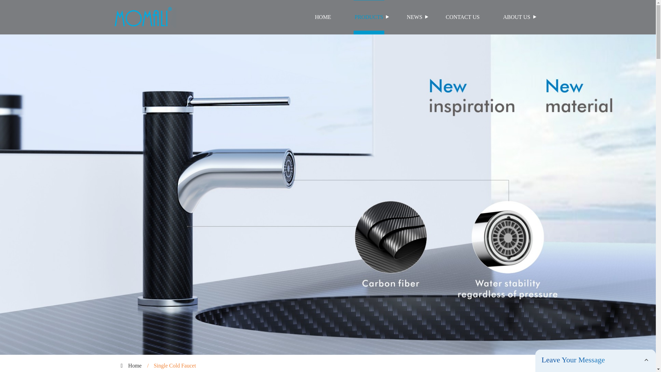 This screenshot has width=661, height=372. Describe the element at coordinates (135, 366) in the screenshot. I see `Home` at that location.